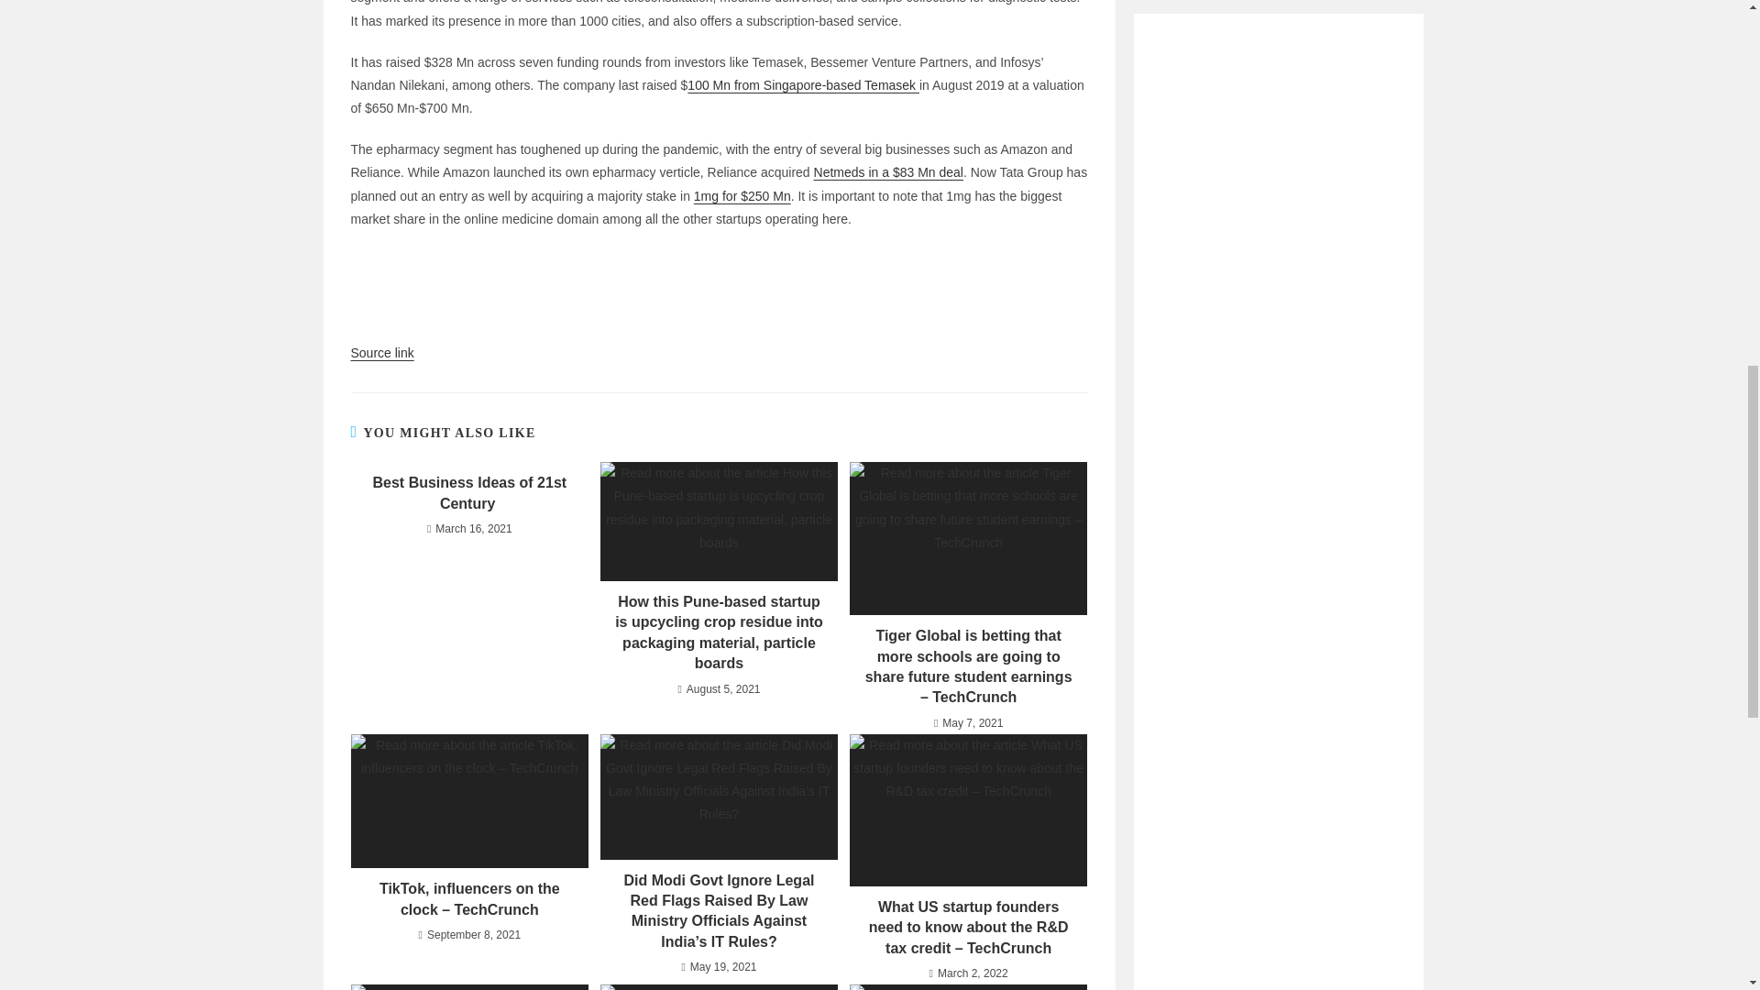  Describe the element at coordinates (381, 352) in the screenshot. I see `Source link` at that location.